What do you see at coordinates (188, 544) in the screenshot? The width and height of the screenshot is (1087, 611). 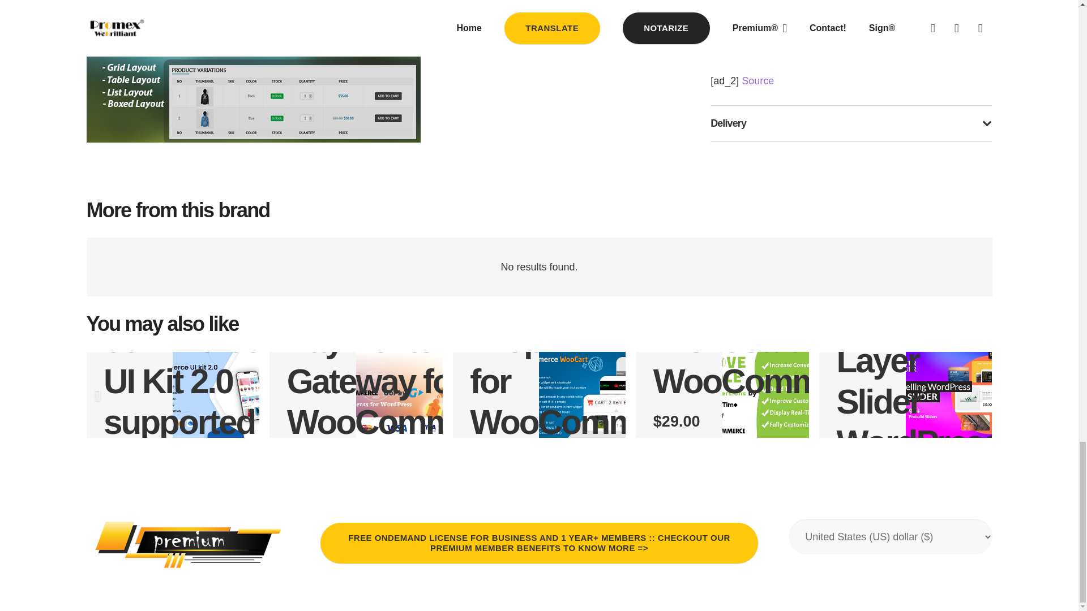 I see `Premium` at bounding box center [188, 544].